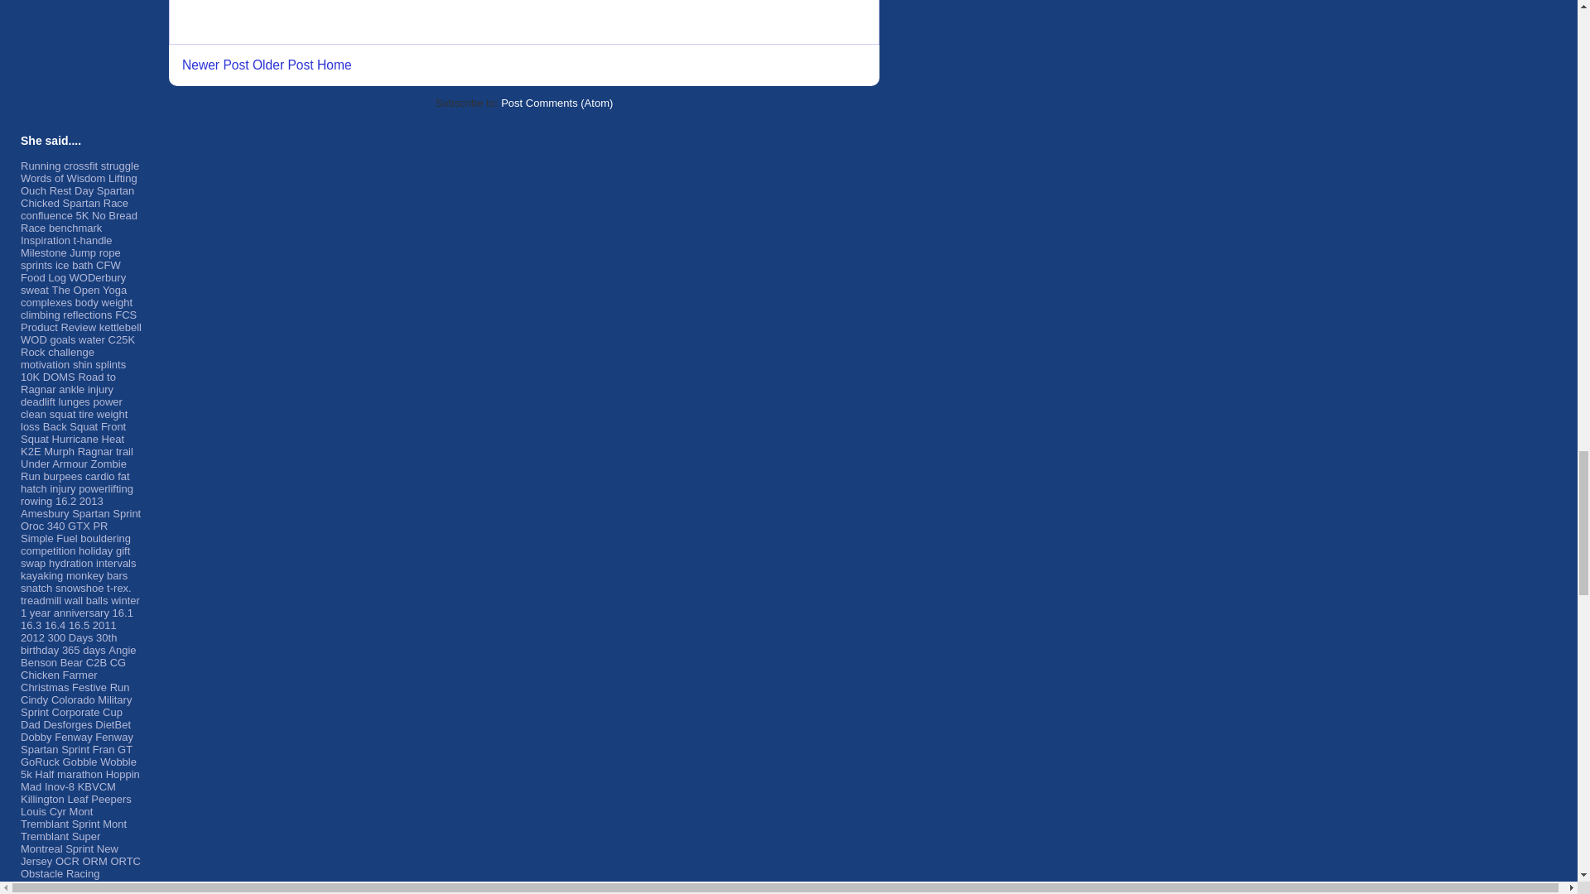 The width and height of the screenshot is (1590, 894). What do you see at coordinates (96, 202) in the screenshot?
I see `Spartan Race` at bounding box center [96, 202].